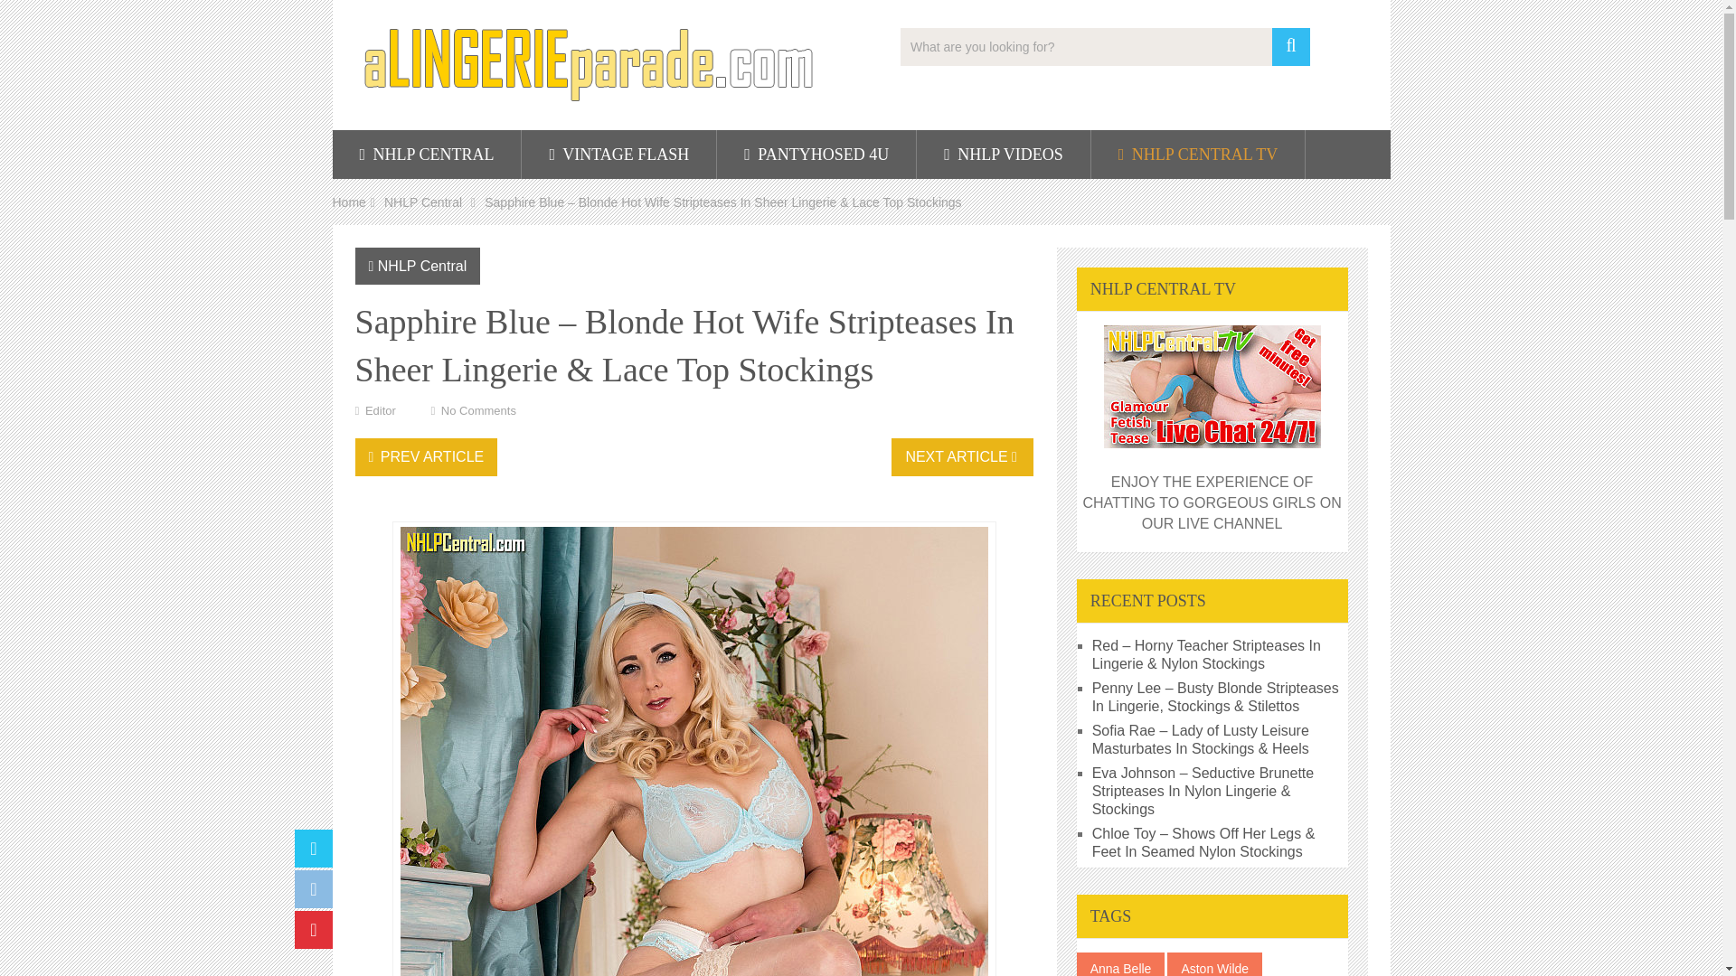 The image size is (1736, 976). What do you see at coordinates (380, 410) in the screenshot?
I see `Editor` at bounding box center [380, 410].